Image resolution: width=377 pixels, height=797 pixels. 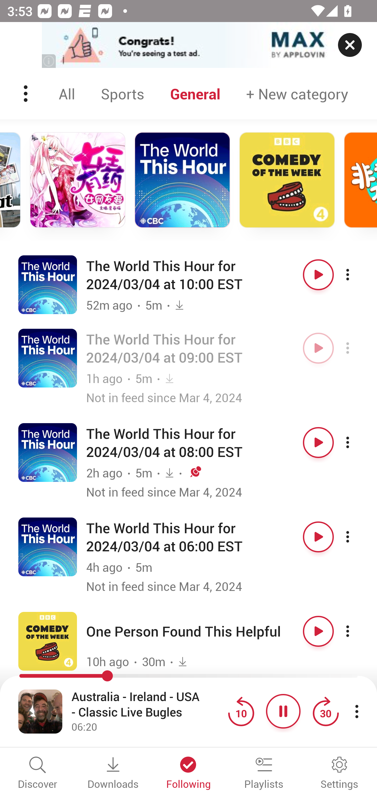 What do you see at coordinates (67, 94) in the screenshot?
I see `All` at bounding box center [67, 94].